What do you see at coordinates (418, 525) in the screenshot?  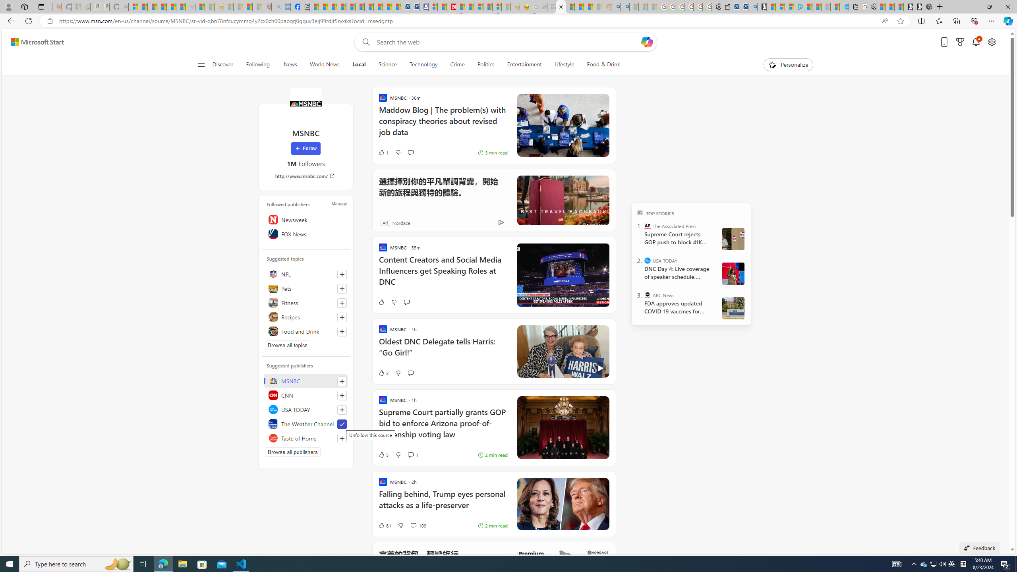 I see `View comments 109 Comment` at bounding box center [418, 525].